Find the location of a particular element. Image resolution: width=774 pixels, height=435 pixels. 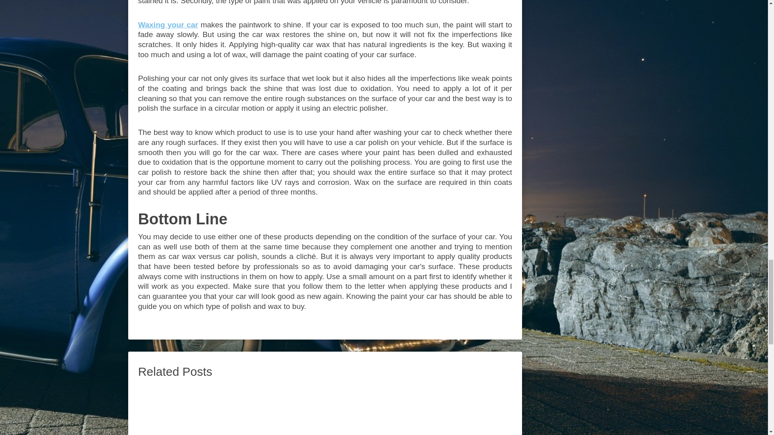

Increasing the Value of Your Car, Tips Anyone Can Follow is located at coordinates (198, 410).